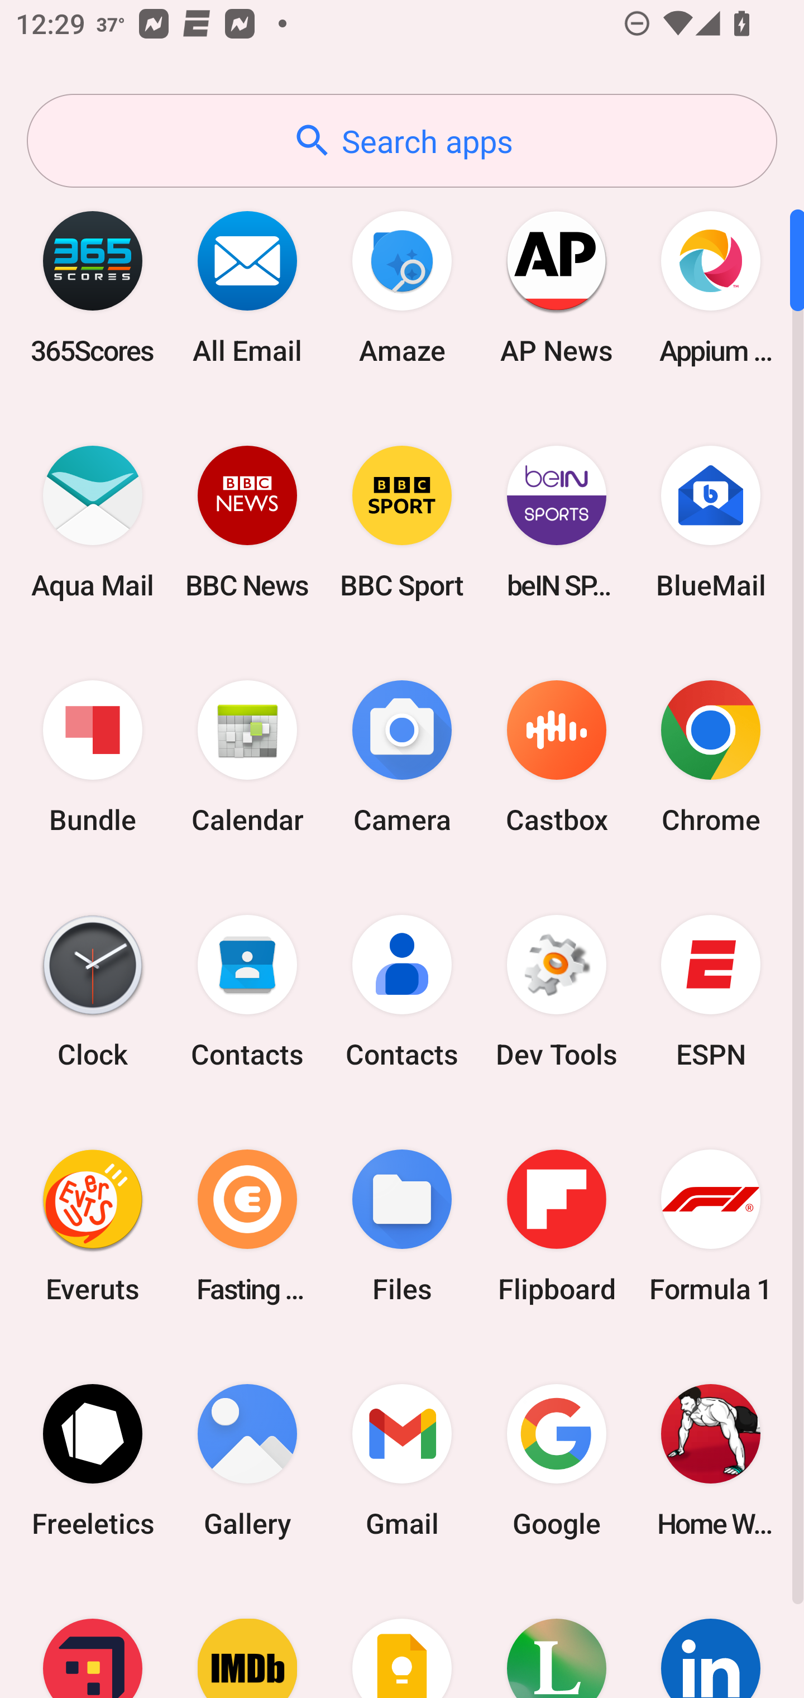 Image resolution: width=804 pixels, height=1698 pixels. Describe the element at coordinates (556, 991) in the screenshot. I see `Dev Tools` at that location.